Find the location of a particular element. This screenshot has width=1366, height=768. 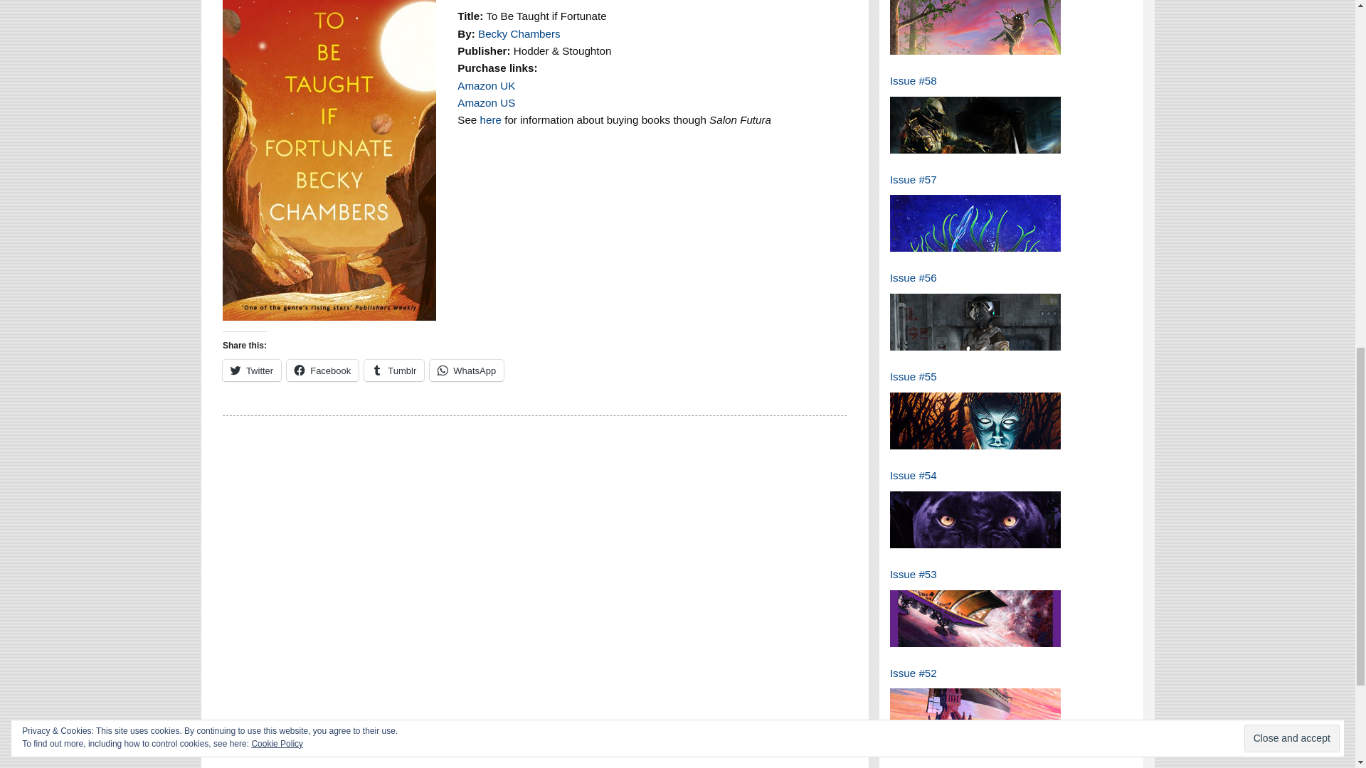

Amazon US is located at coordinates (486, 102).